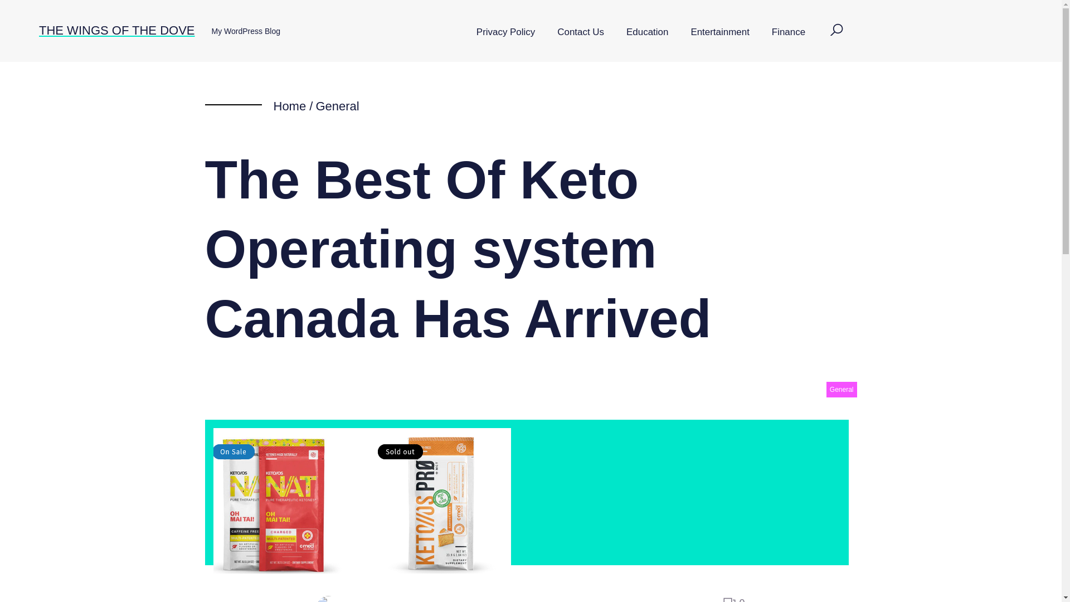 This screenshot has height=602, width=1070. Describe the element at coordinates (719, 32) in the screenshot. I see `Entertainment` at that location.